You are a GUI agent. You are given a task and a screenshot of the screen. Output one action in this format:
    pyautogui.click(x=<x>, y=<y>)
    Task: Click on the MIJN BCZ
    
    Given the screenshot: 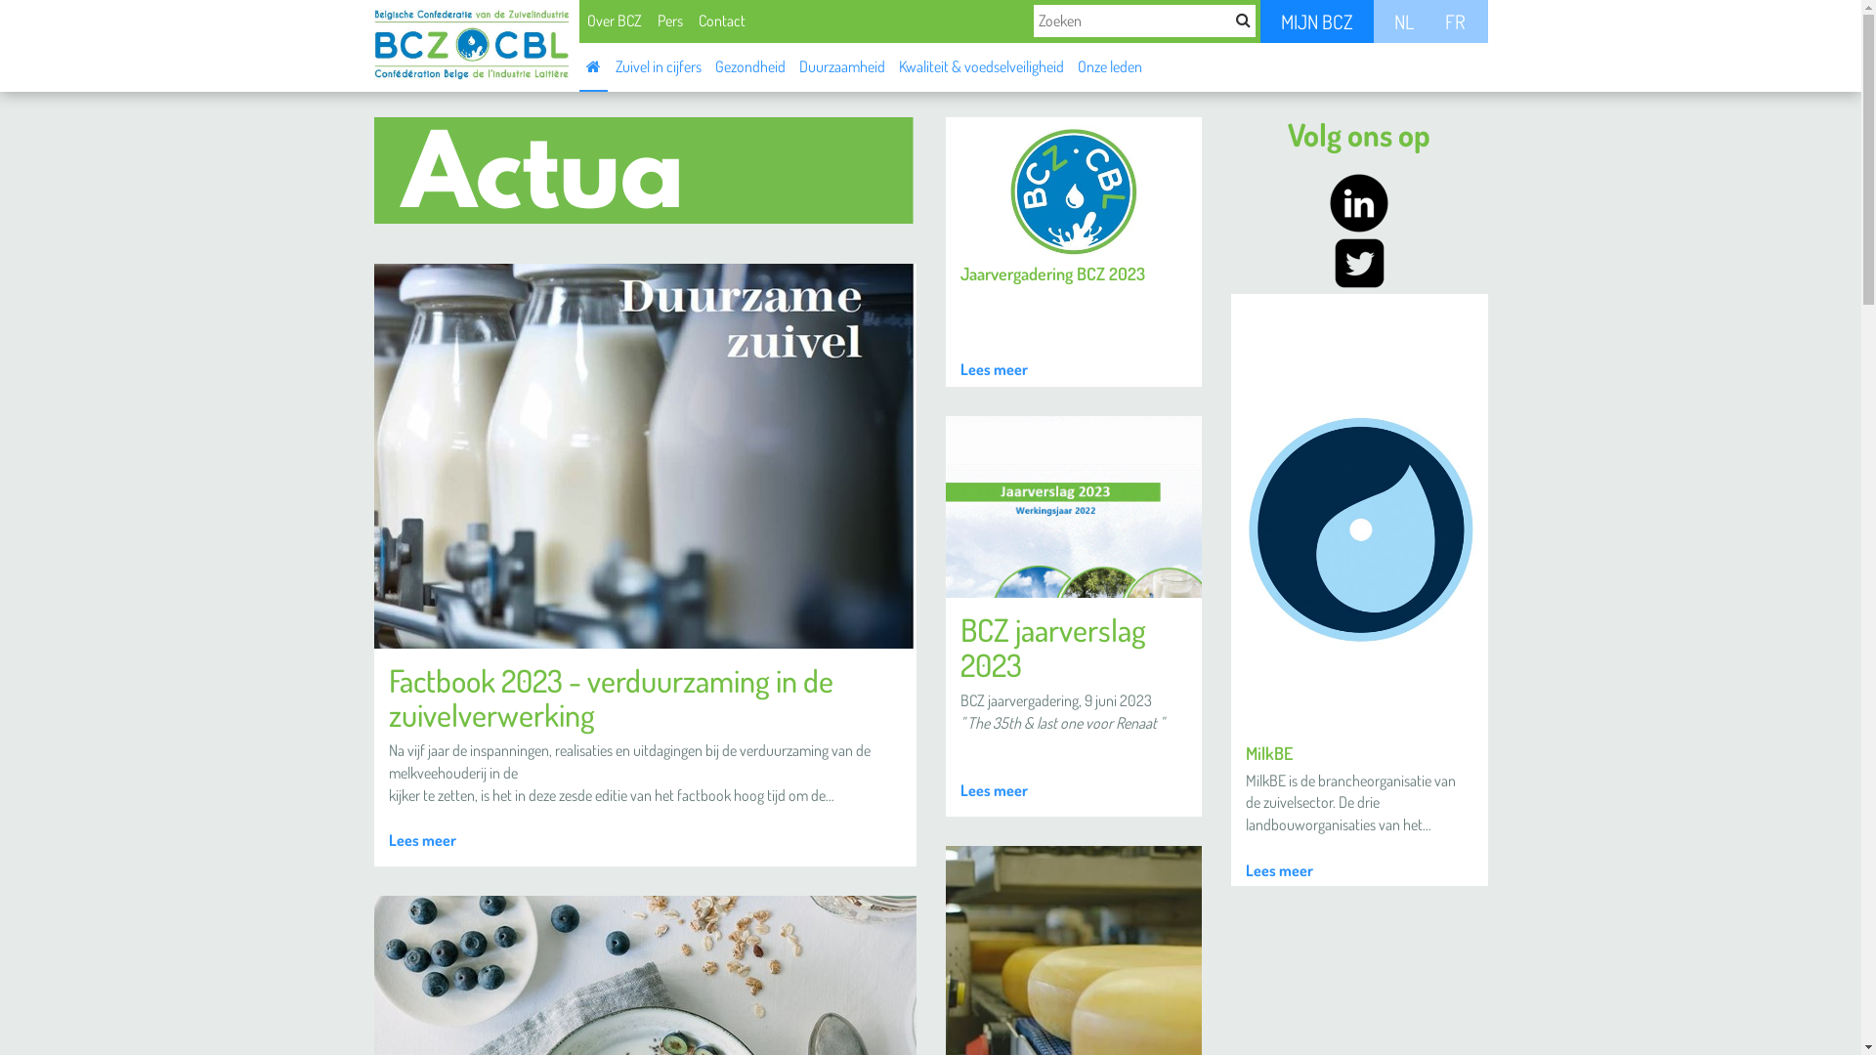 What is the action you would take?
    pyautogui.click(x=1317, y=21)
    